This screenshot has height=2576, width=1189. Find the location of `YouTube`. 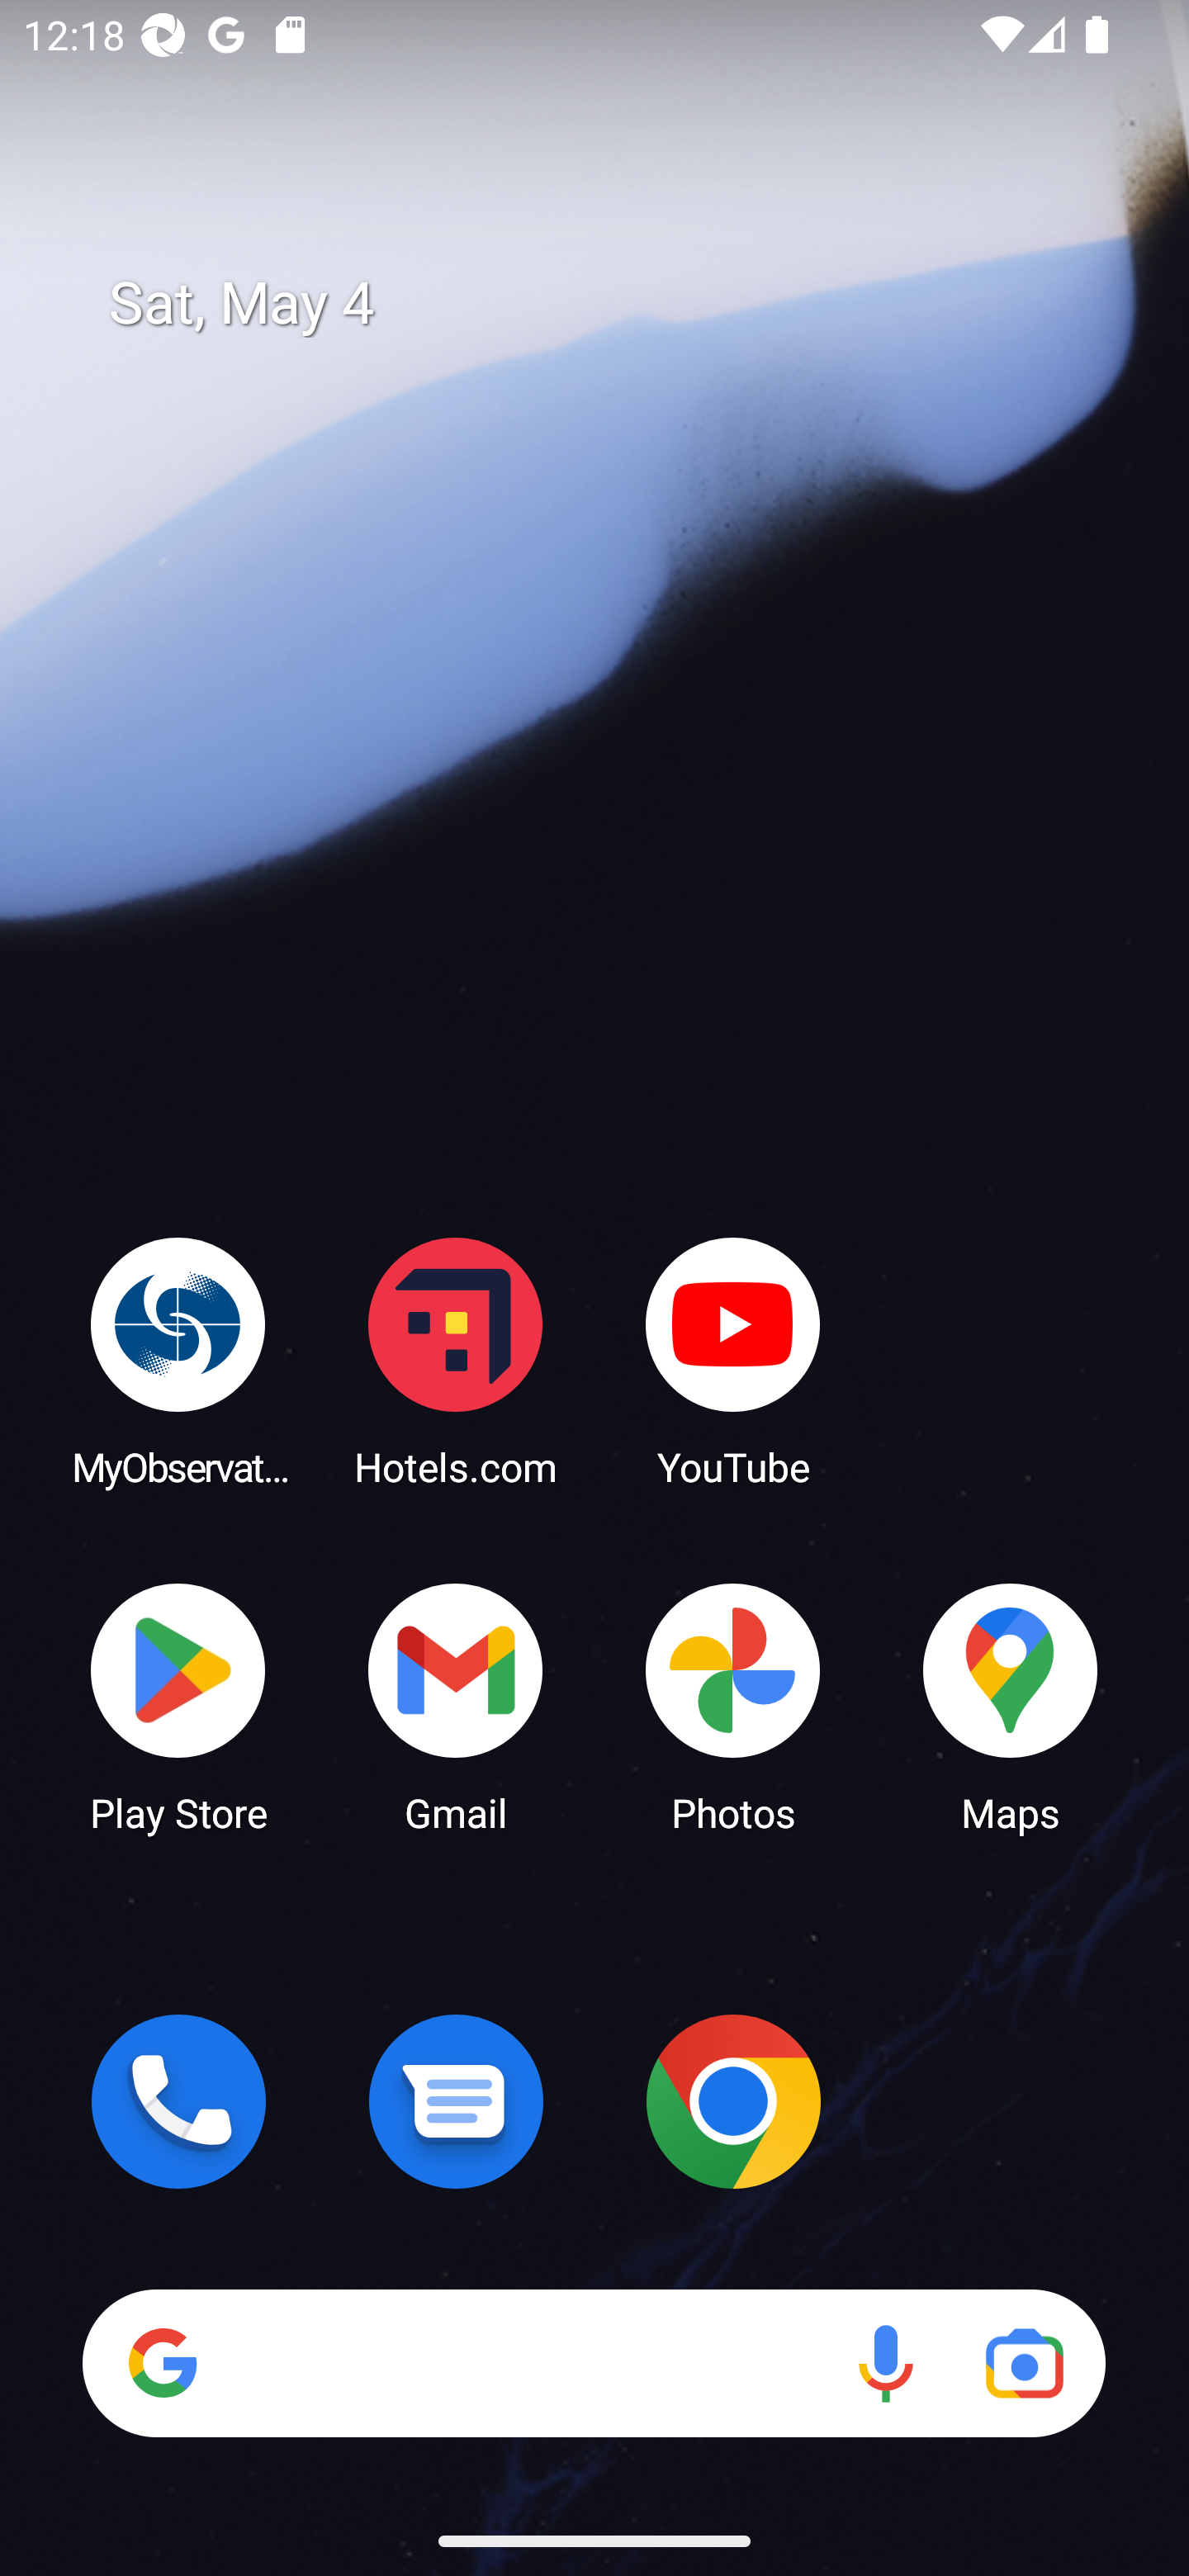

YouTube is located at coordinates (733, 1361).